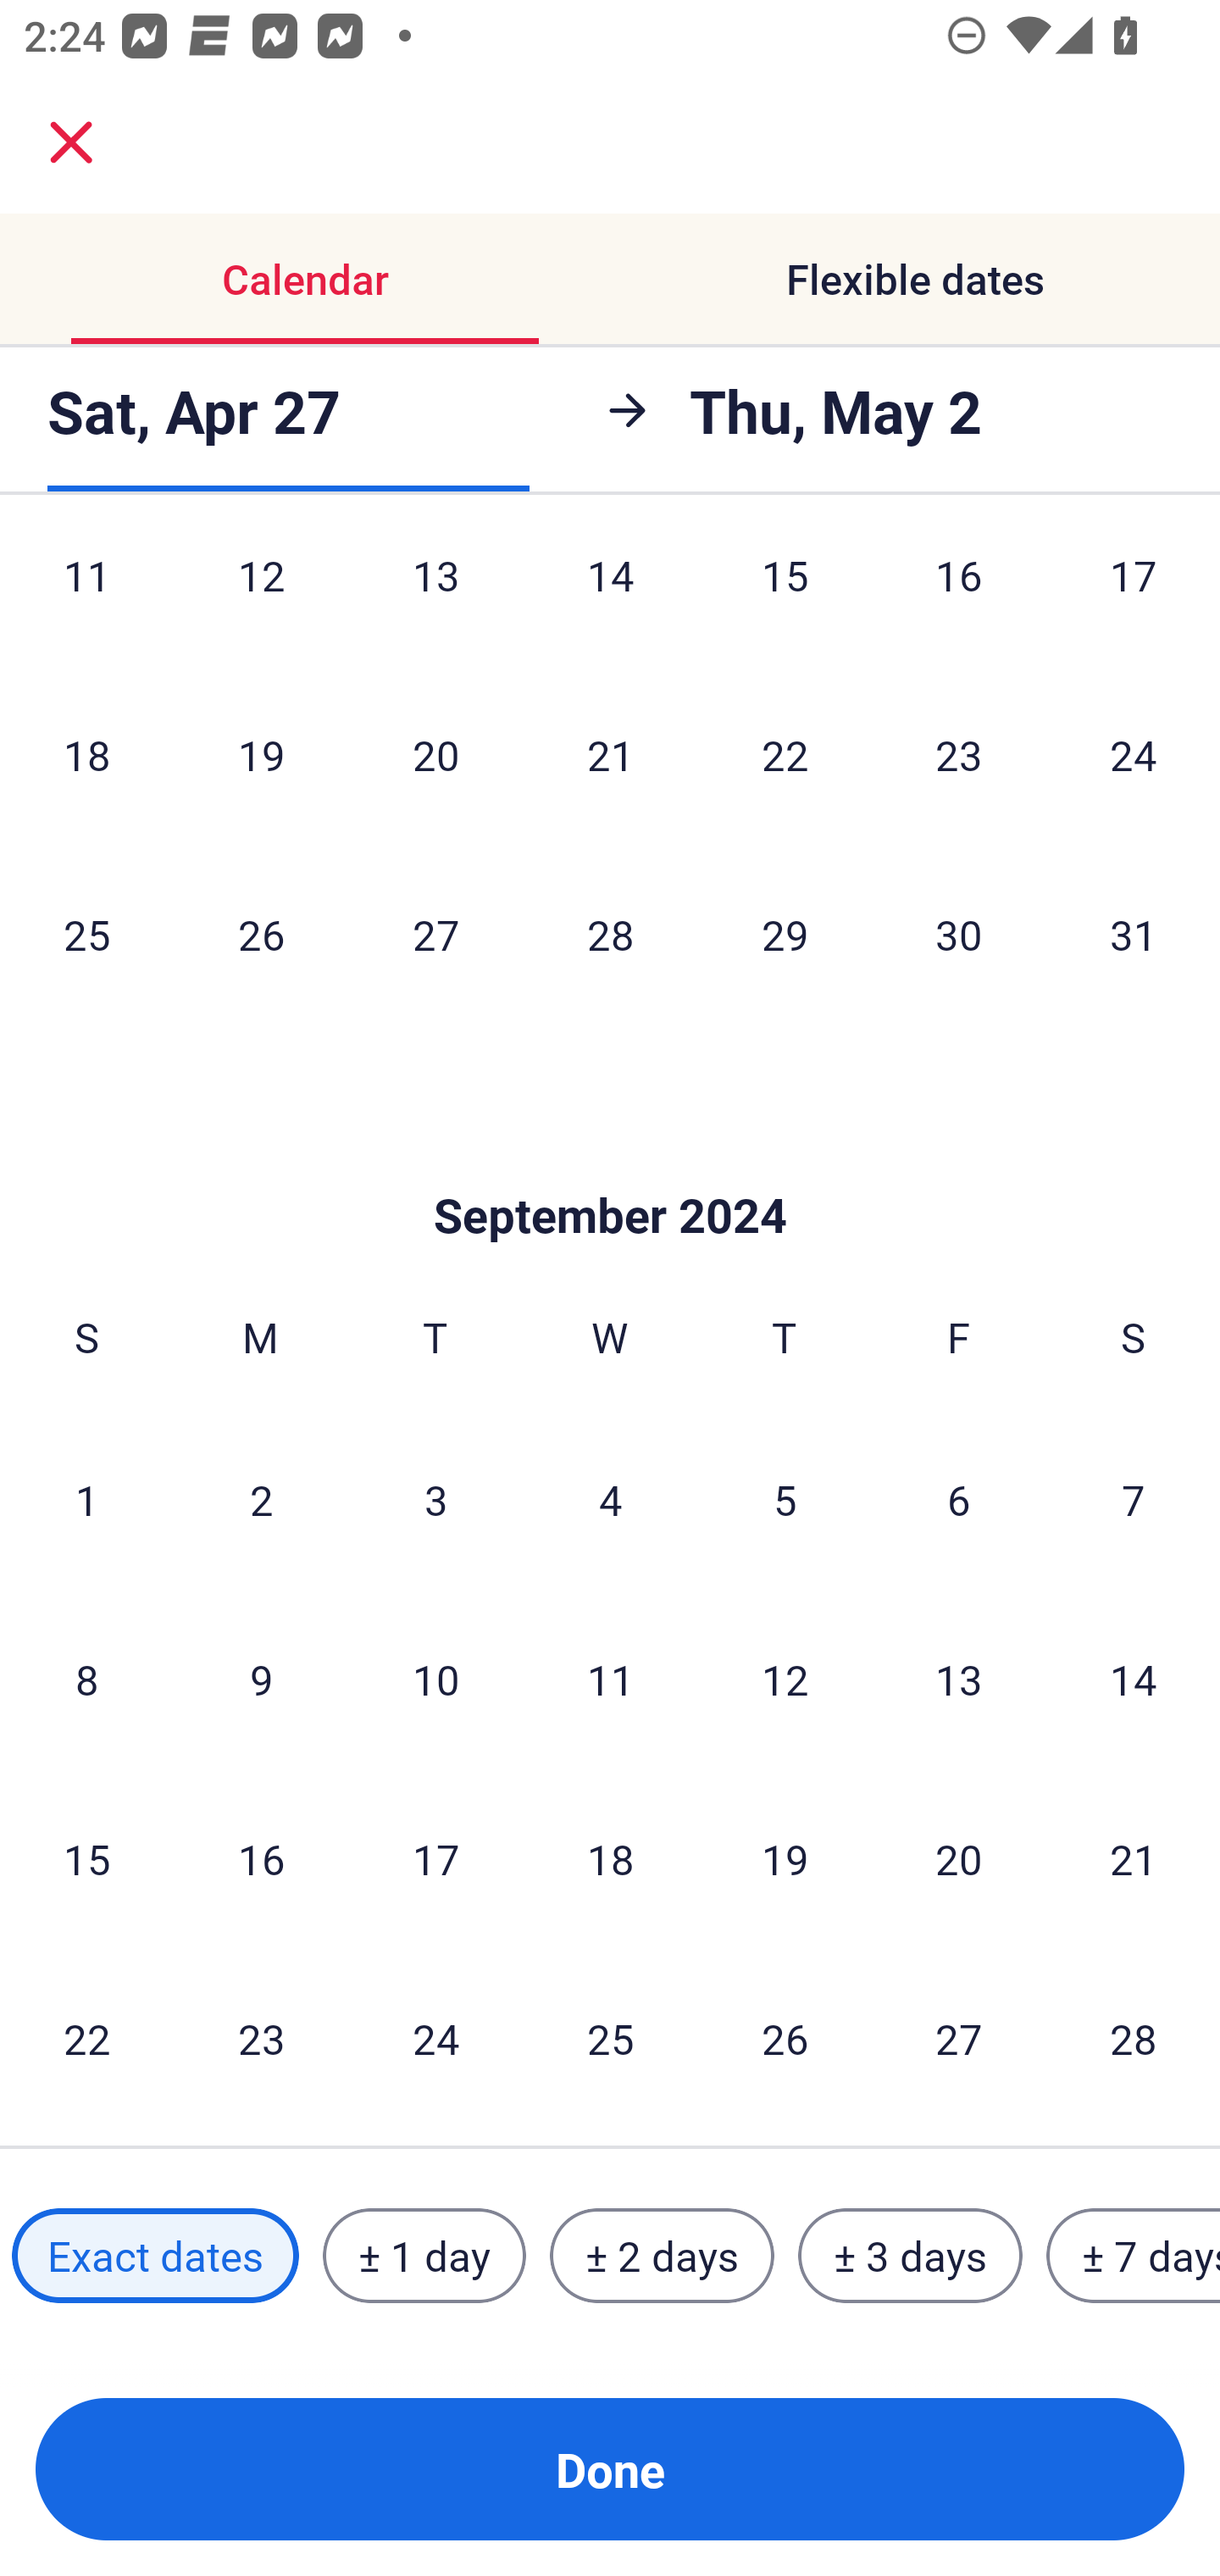 Image resolution: width=1220 pixels, height=2576 pixels. Describe the element at coordinates (86, 2039) in the screenshot. I see `22 Sunday, September 22, 2024` at that location.